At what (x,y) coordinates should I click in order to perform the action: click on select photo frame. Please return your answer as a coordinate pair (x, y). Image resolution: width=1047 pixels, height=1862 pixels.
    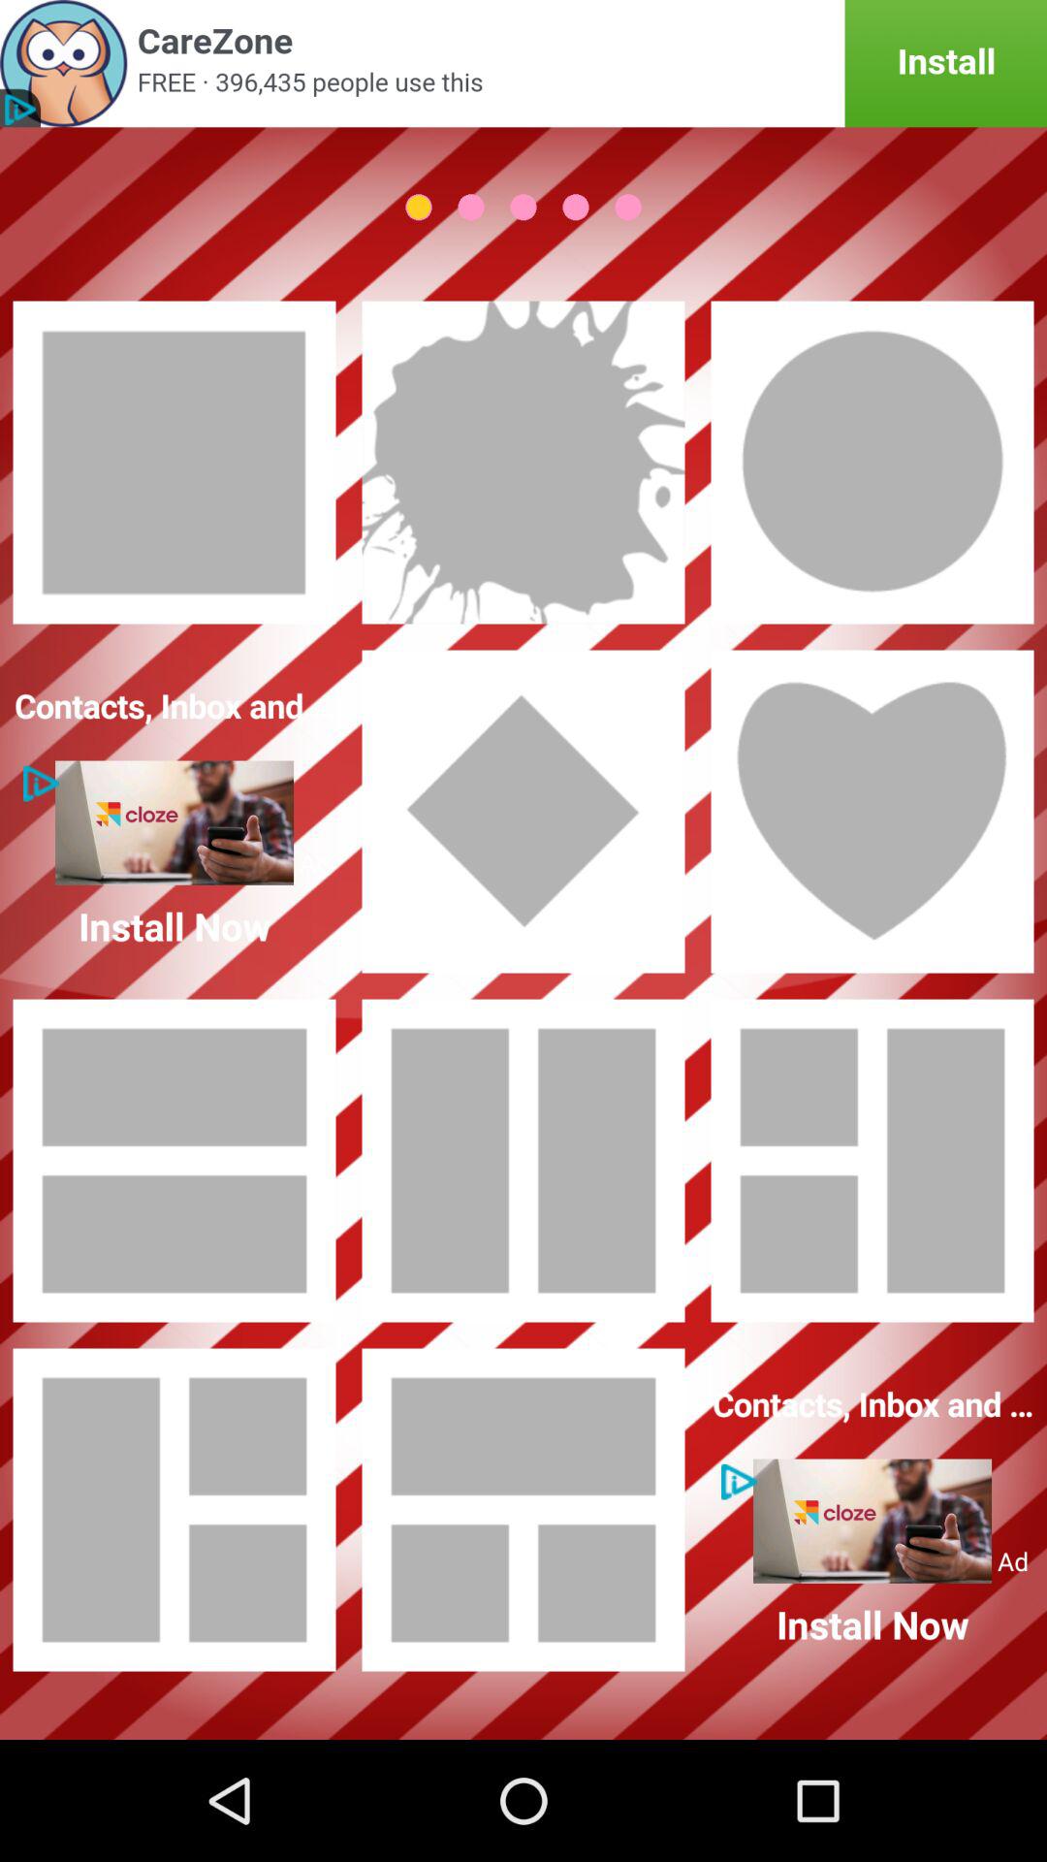
    Looking at the image, I should click on (872, 1161).